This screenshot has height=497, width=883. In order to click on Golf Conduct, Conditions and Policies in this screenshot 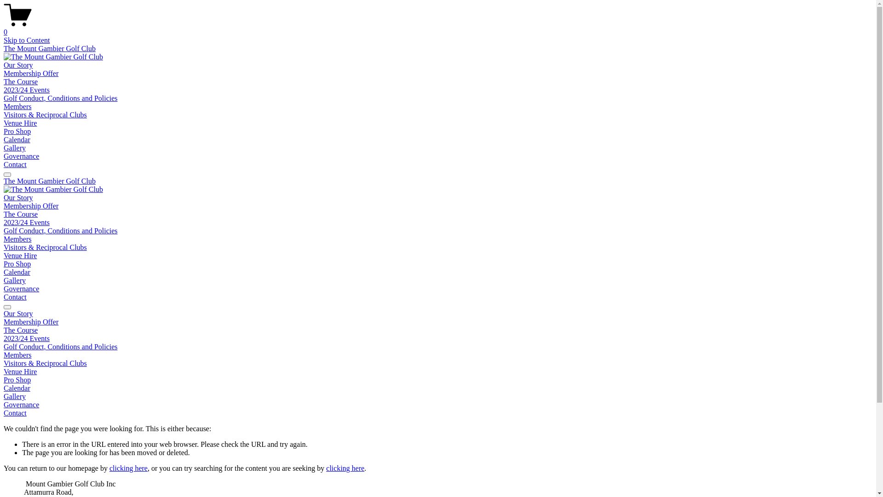, I will do `click(438, 347)`.